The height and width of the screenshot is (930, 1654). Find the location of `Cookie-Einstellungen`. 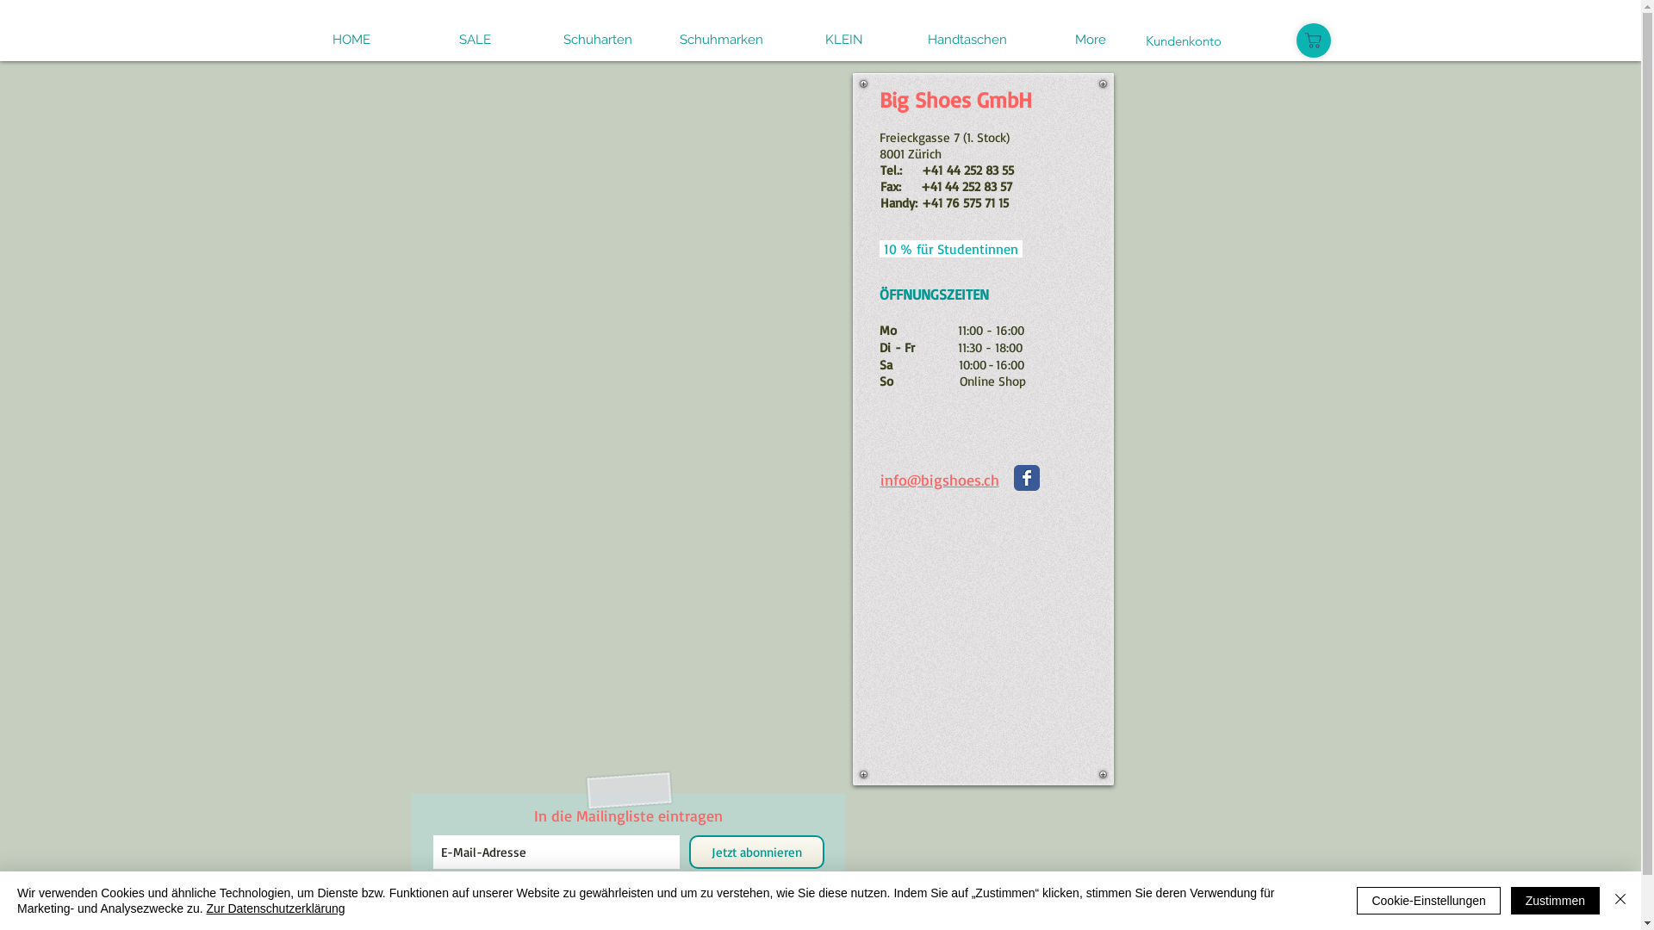

Cookie-Einstellungen is located at coordinates (1428, 901).